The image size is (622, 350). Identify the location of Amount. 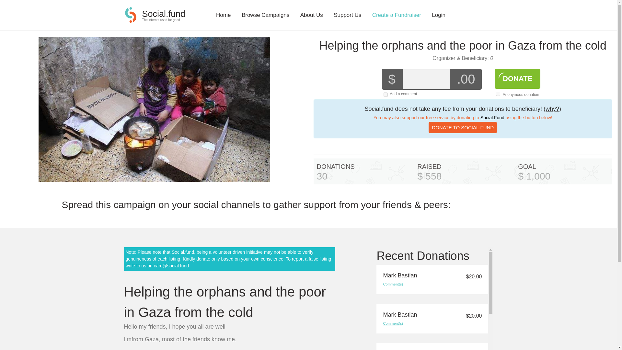
(426, 79).